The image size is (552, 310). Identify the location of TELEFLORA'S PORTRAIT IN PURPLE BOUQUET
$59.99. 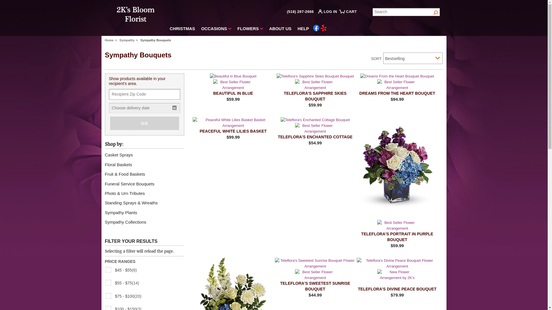
(397, 183).